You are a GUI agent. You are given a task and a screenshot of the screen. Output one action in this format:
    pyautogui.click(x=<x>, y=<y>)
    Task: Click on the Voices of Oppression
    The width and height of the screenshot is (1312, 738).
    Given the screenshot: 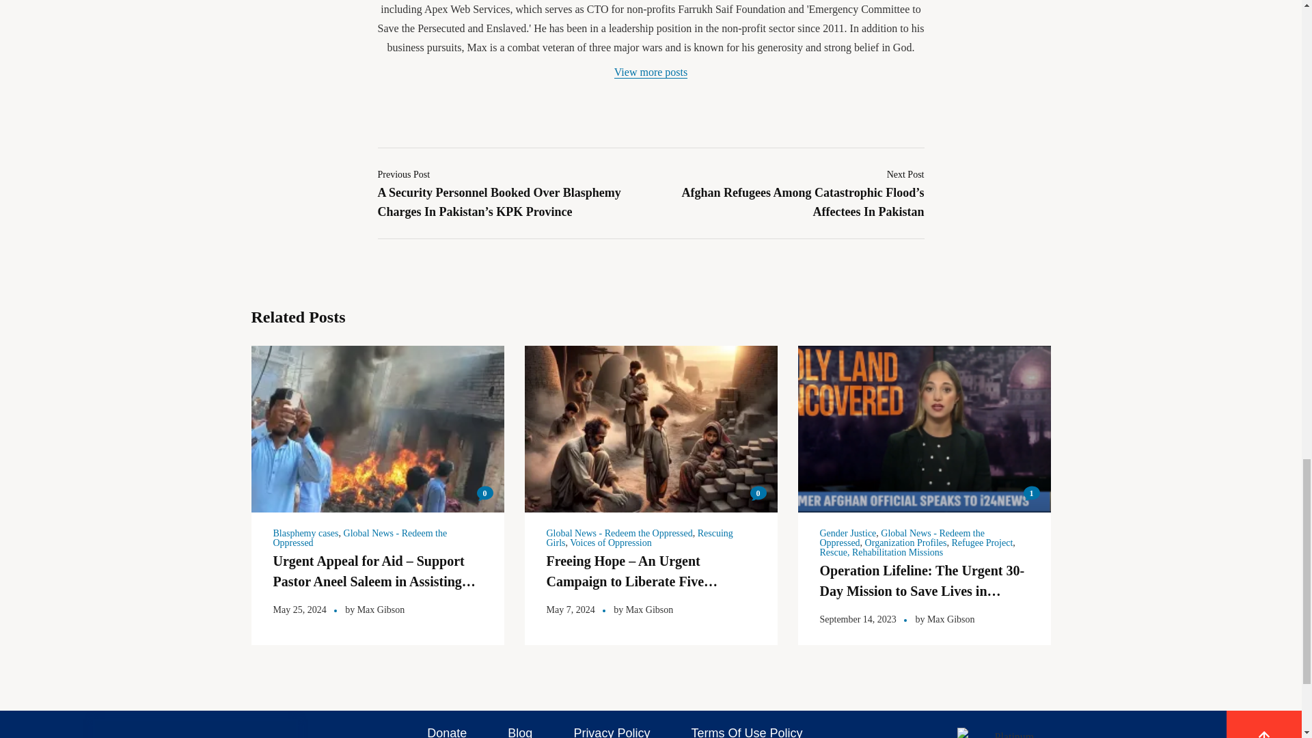 What is the action you would take?
    pyautogui.click(x=611, y=543)
    